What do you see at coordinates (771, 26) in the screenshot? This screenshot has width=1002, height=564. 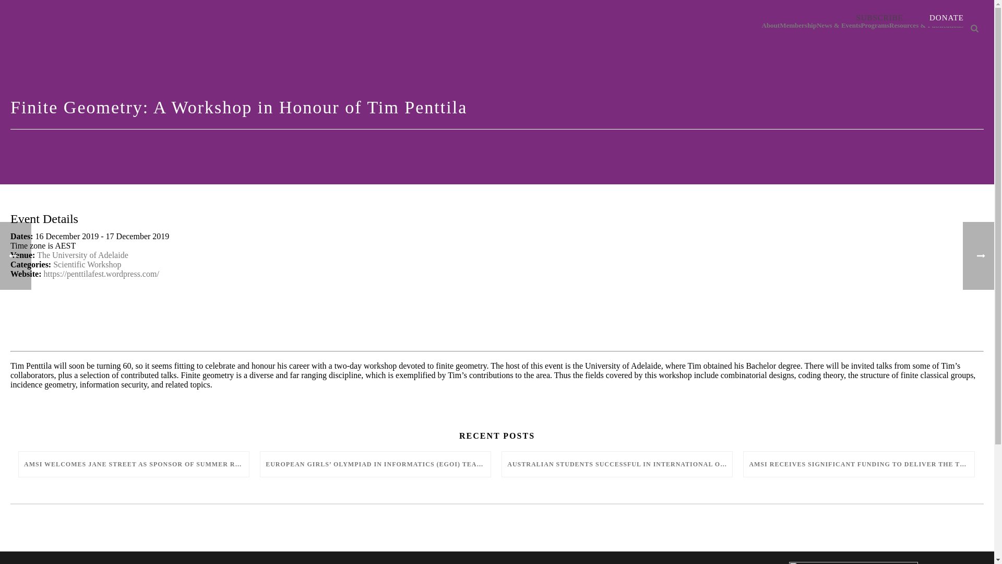 I see `About` at bounding box center [771, 26].